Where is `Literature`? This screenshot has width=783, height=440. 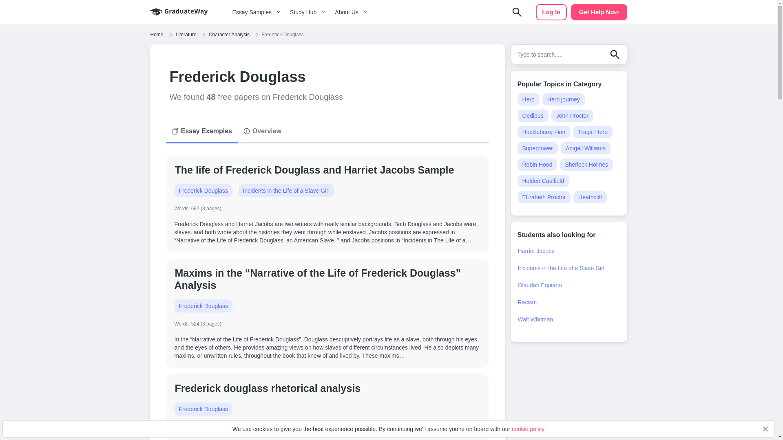 Literature is located at coordinates (186, 34).